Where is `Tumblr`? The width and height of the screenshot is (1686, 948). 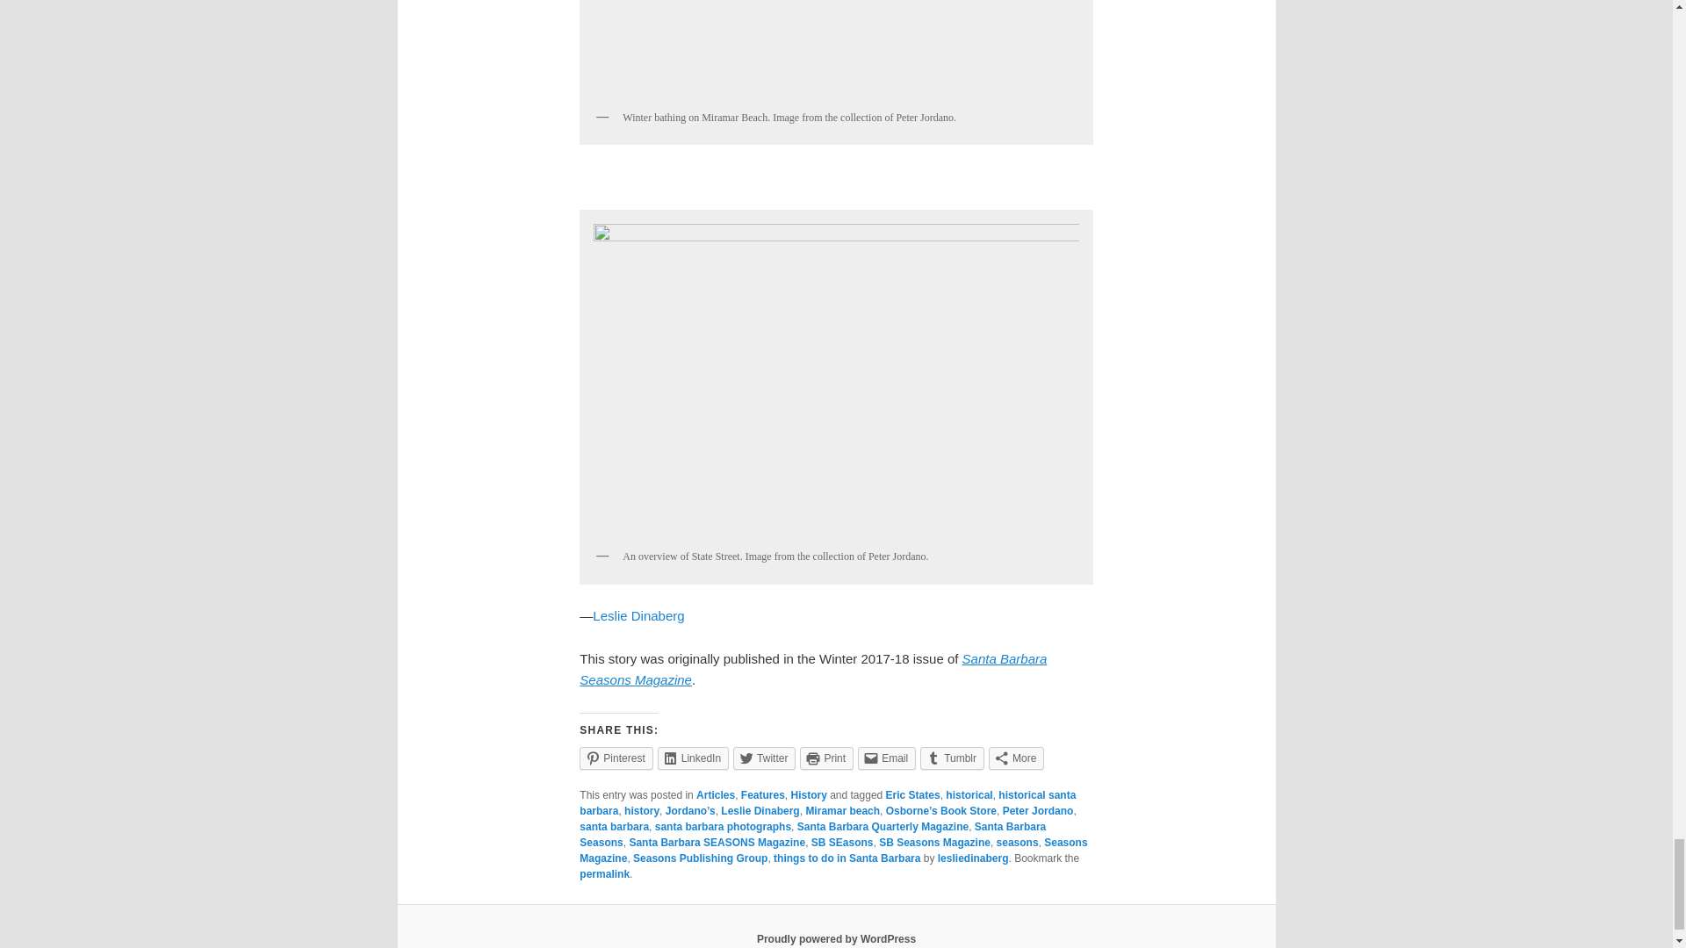
Tumblr is located at coordinates (952, 758).